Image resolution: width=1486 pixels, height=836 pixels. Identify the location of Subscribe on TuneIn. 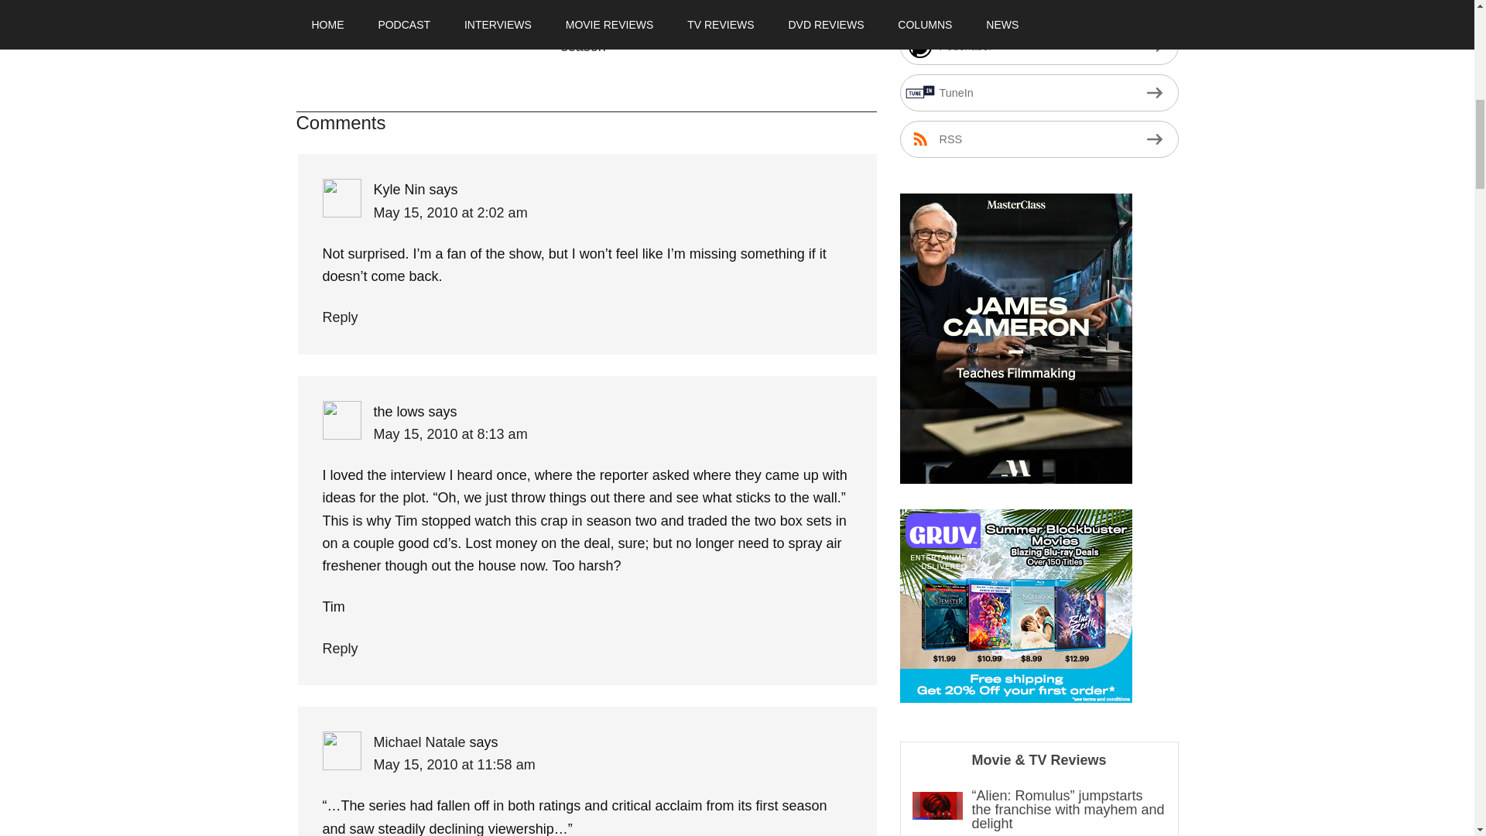
(1039, 93).